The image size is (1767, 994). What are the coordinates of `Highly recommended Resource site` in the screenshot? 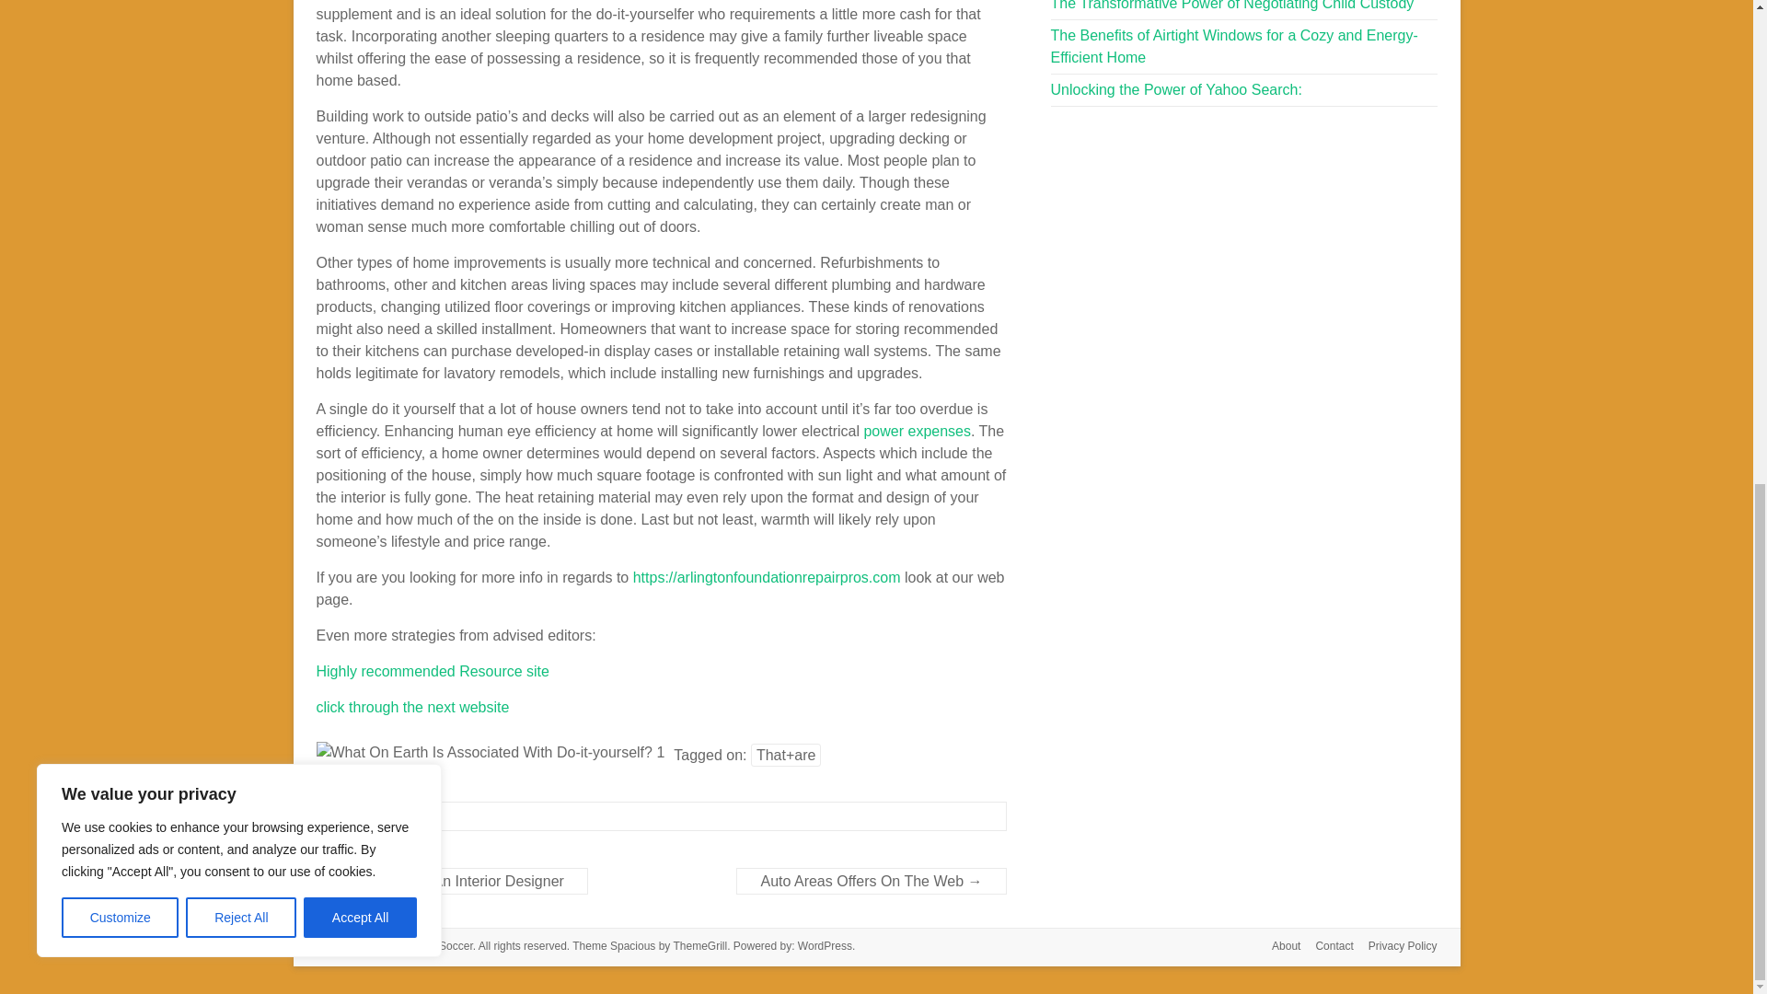 It's located at (433, 671).